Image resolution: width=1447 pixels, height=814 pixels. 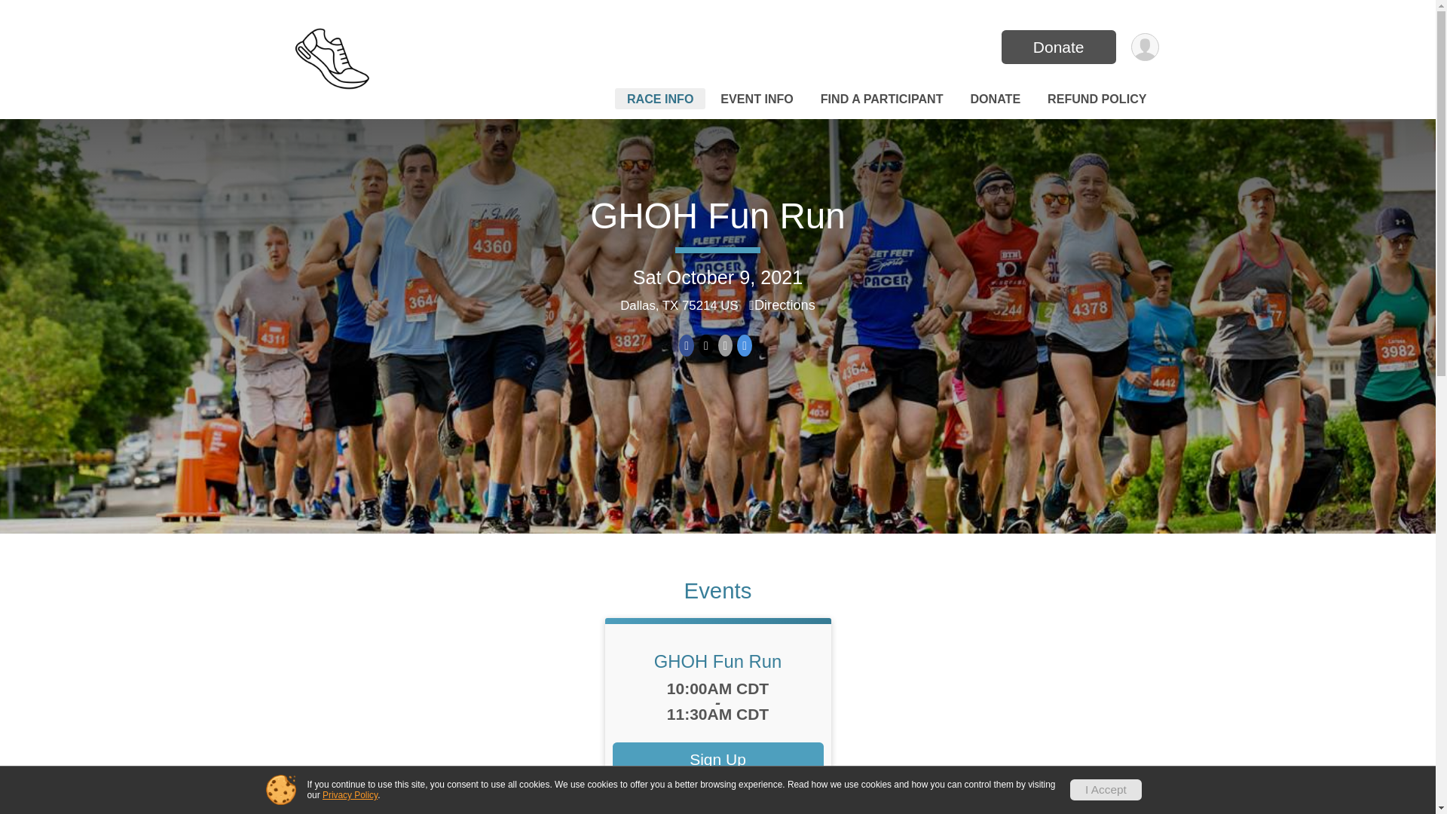 I want to click on REFUND POLICY, so click(x=1097, y=98).